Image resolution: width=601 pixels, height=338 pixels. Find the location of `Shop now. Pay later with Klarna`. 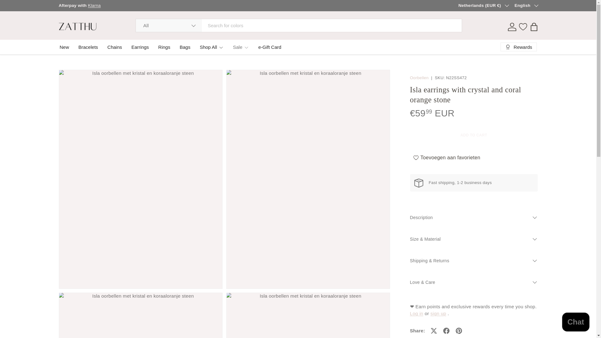

Shop now. Pay later with Klarna is located at coordinates (94, 5).